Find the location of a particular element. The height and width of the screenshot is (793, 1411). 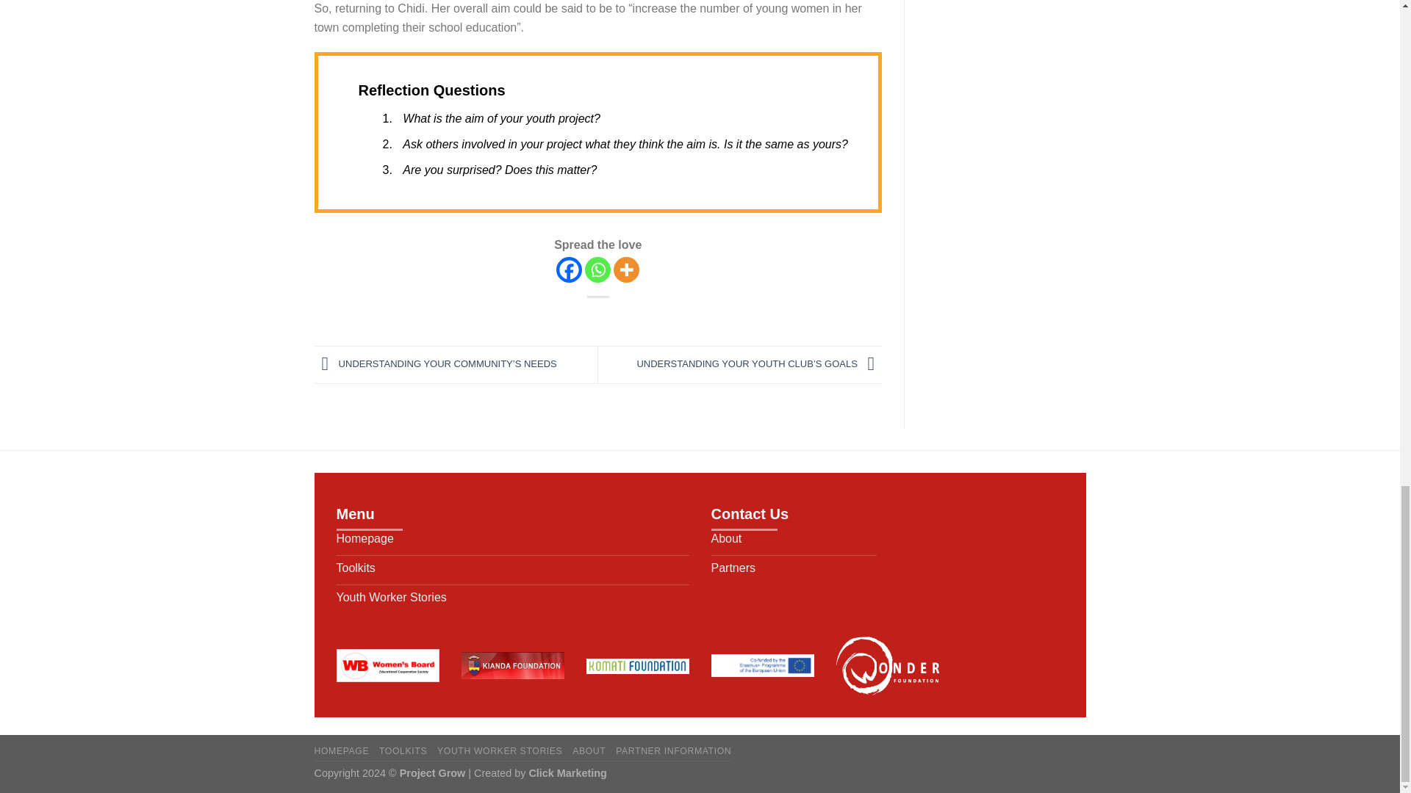

About is located at coordinates (794, 541).